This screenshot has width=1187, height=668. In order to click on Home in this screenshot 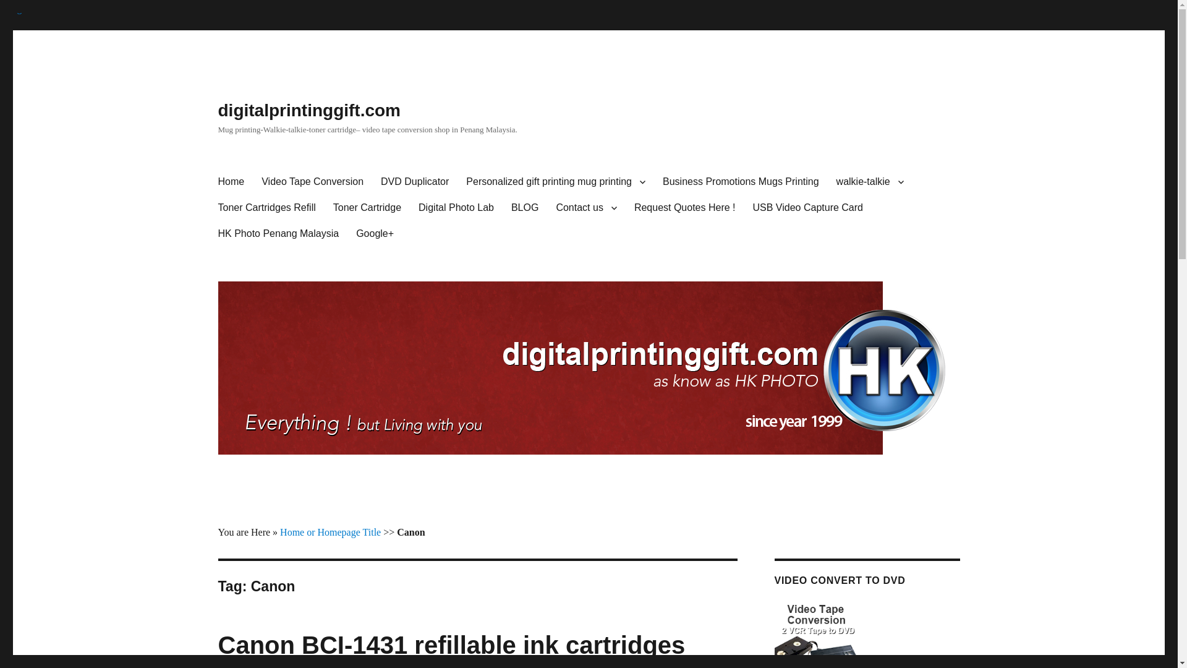, I will do `click(230, 182)`.